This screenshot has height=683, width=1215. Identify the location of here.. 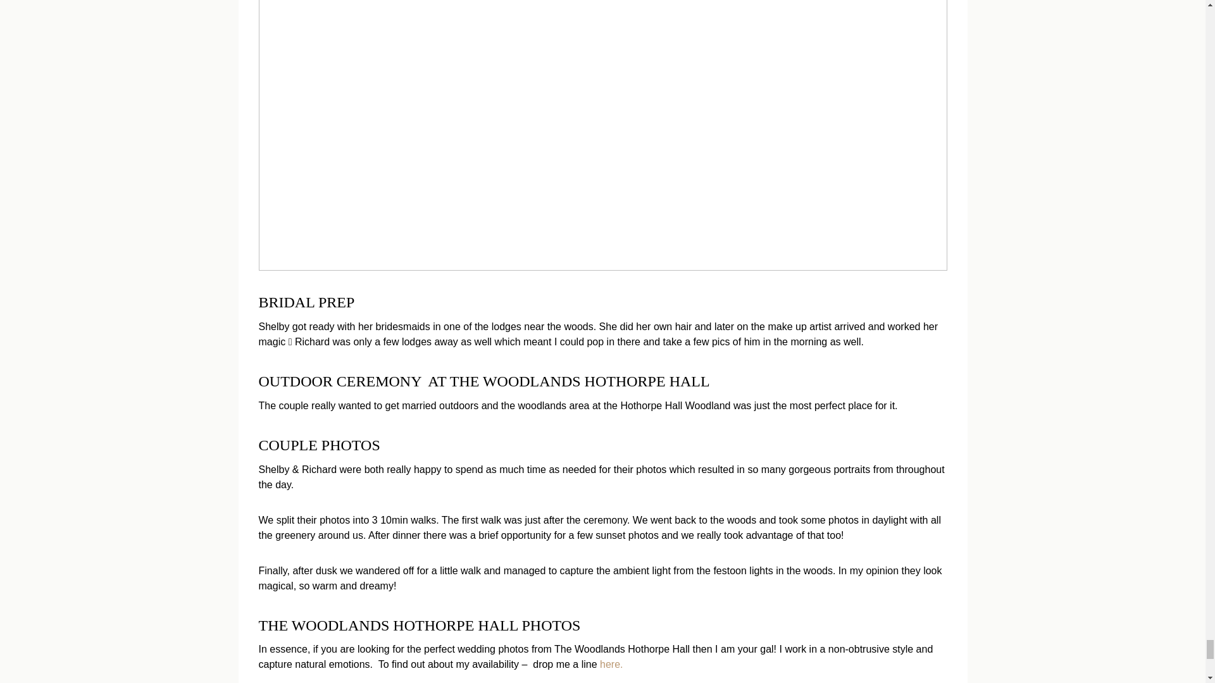
(611, 664).